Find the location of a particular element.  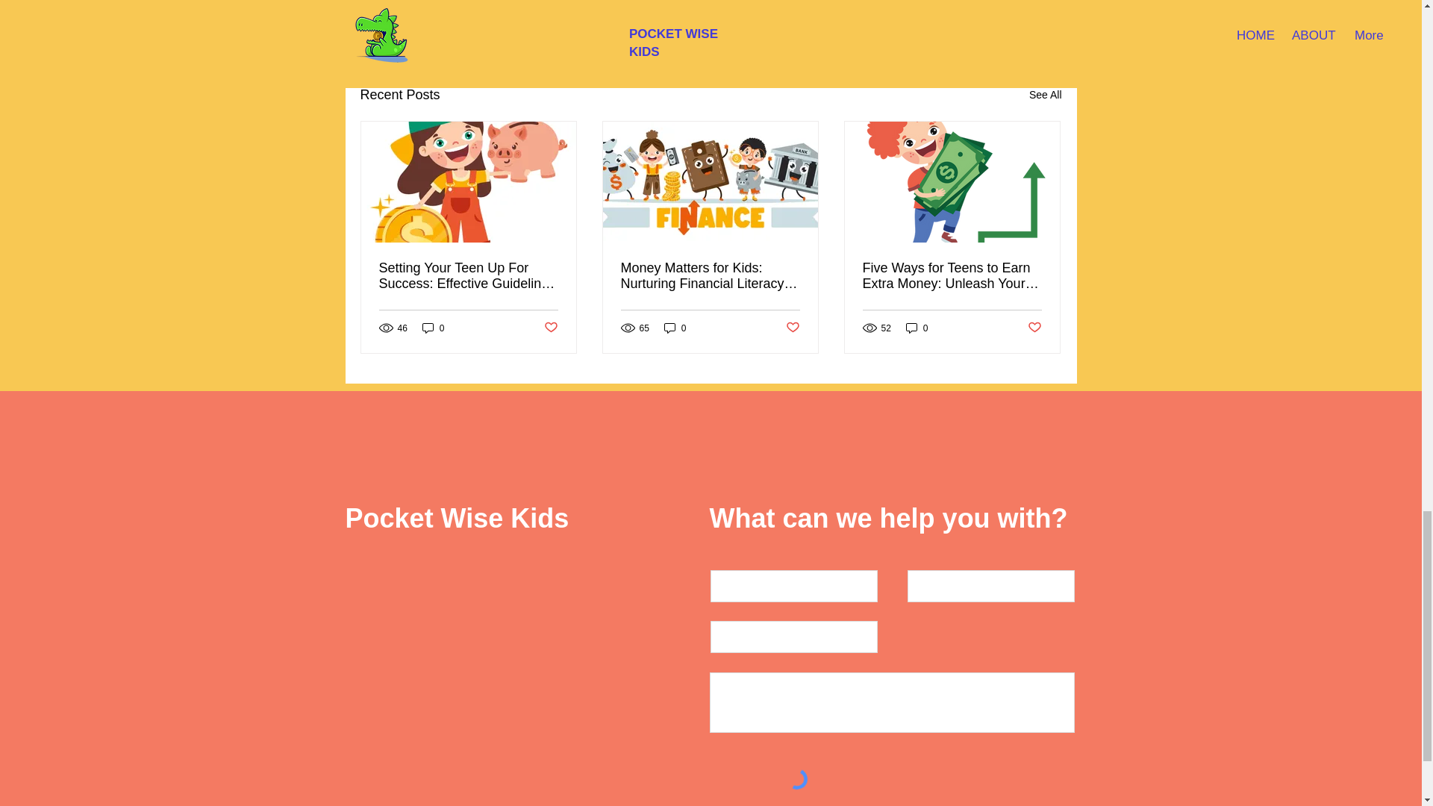

Post not marked as liked is located at coordinates (549, 328).